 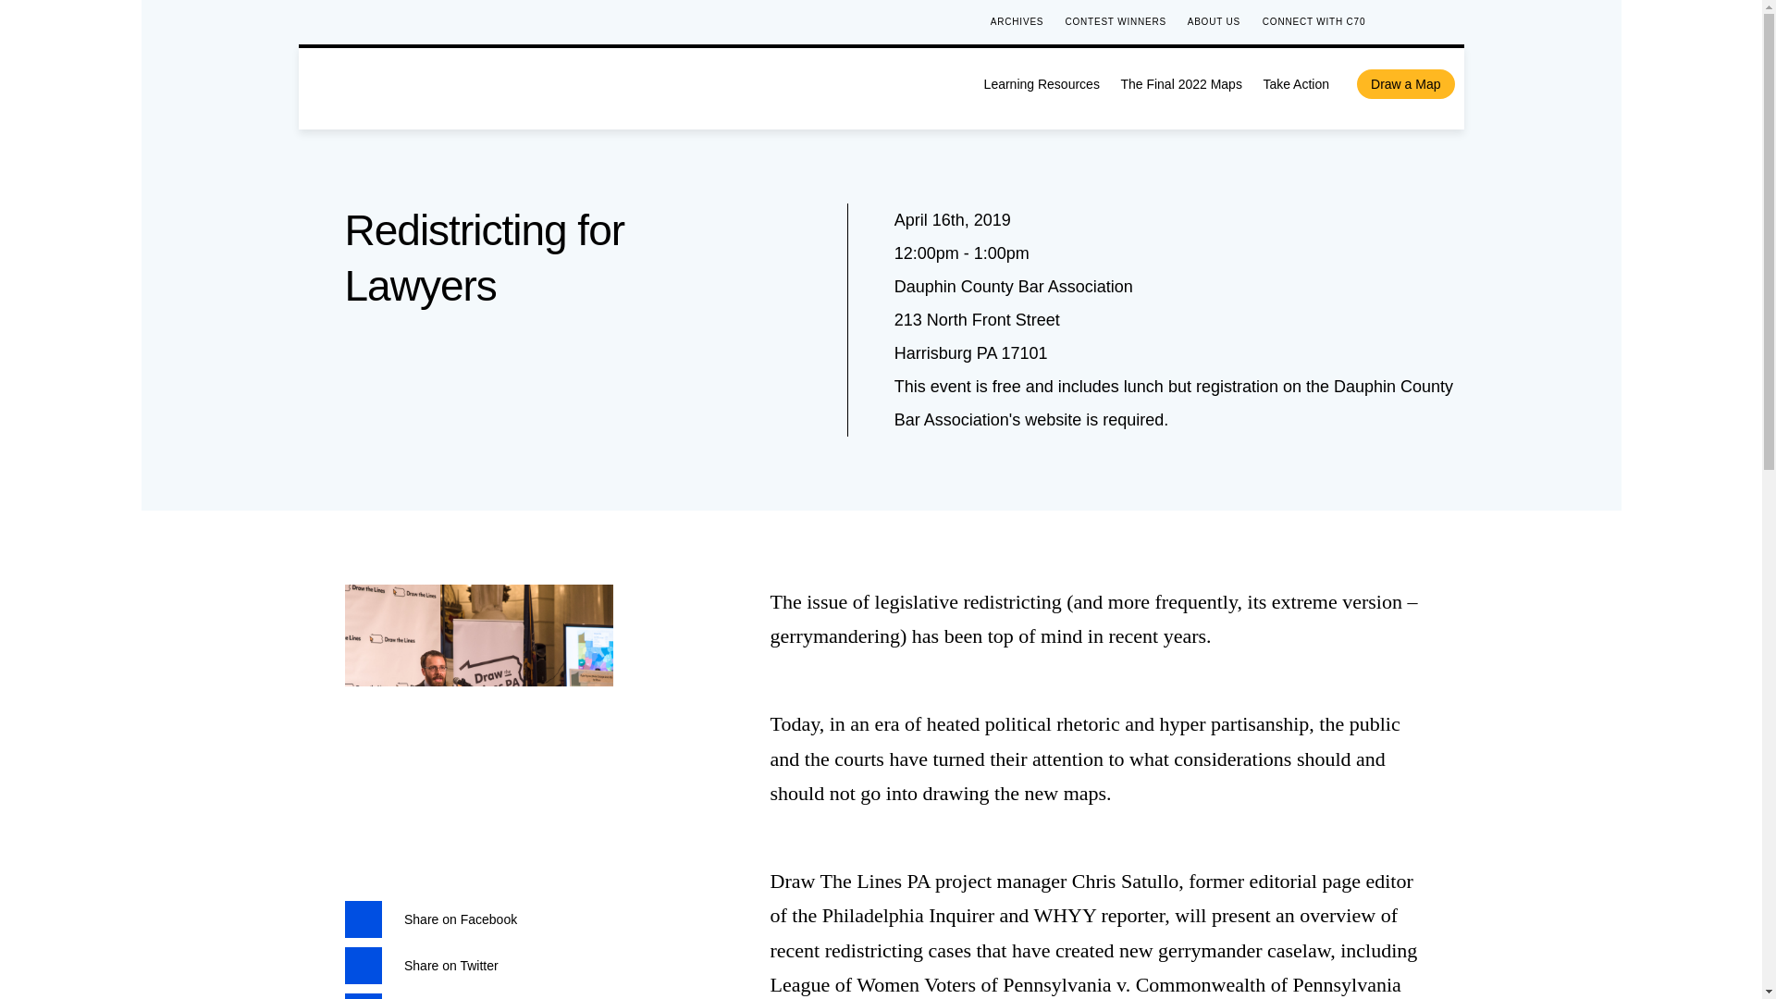 I want to click on Take Action, so click(x=1295, y=84).